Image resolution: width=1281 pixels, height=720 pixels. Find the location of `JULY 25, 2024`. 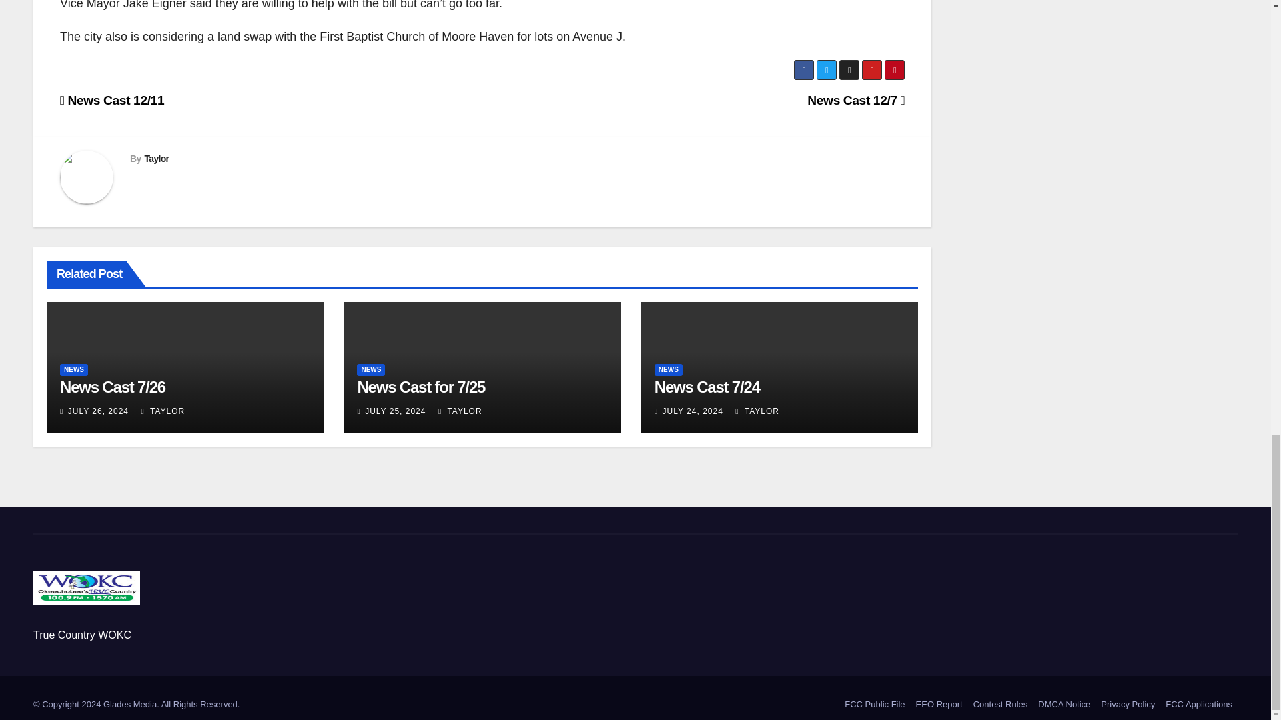

JULY 25, 2024 is located at coordinates (395, 411).